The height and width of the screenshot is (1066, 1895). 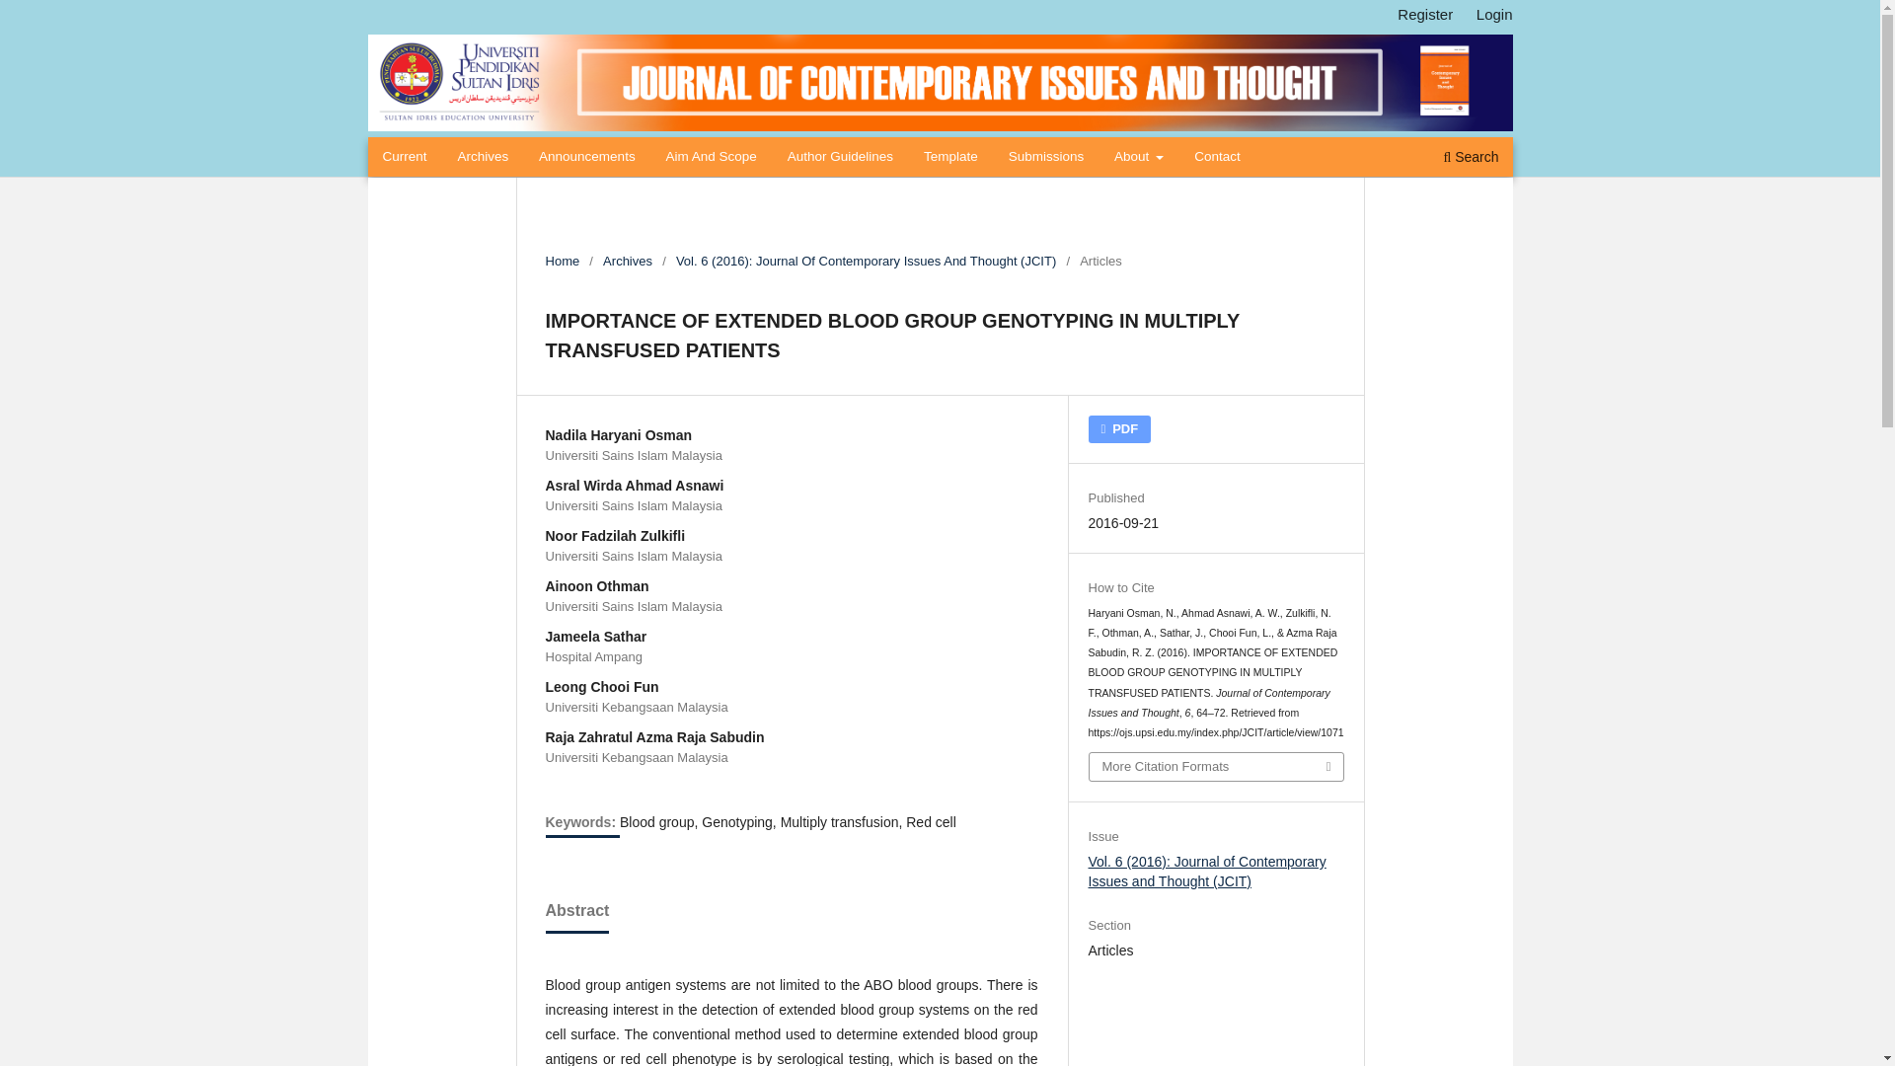 I want to click on Login, so click(x=1494, y=15).